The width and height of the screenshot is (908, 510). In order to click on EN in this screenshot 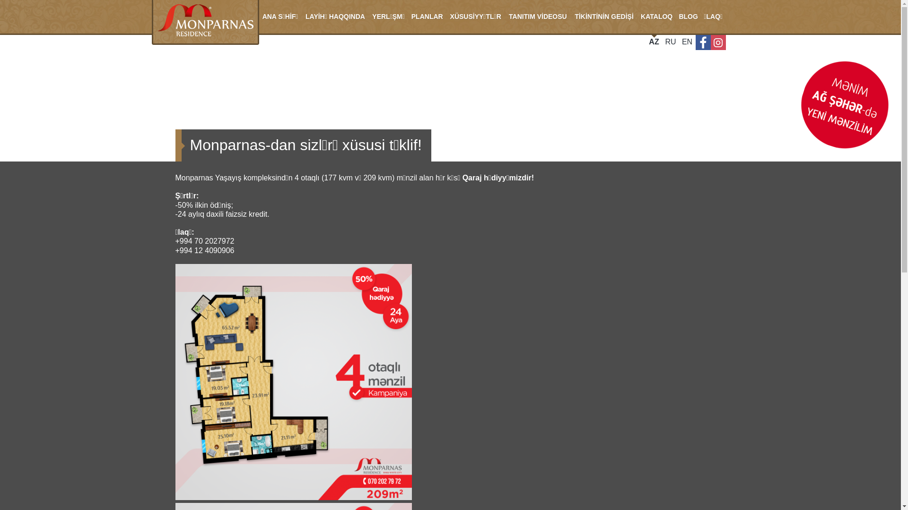, I will do `click(688, 42)`.